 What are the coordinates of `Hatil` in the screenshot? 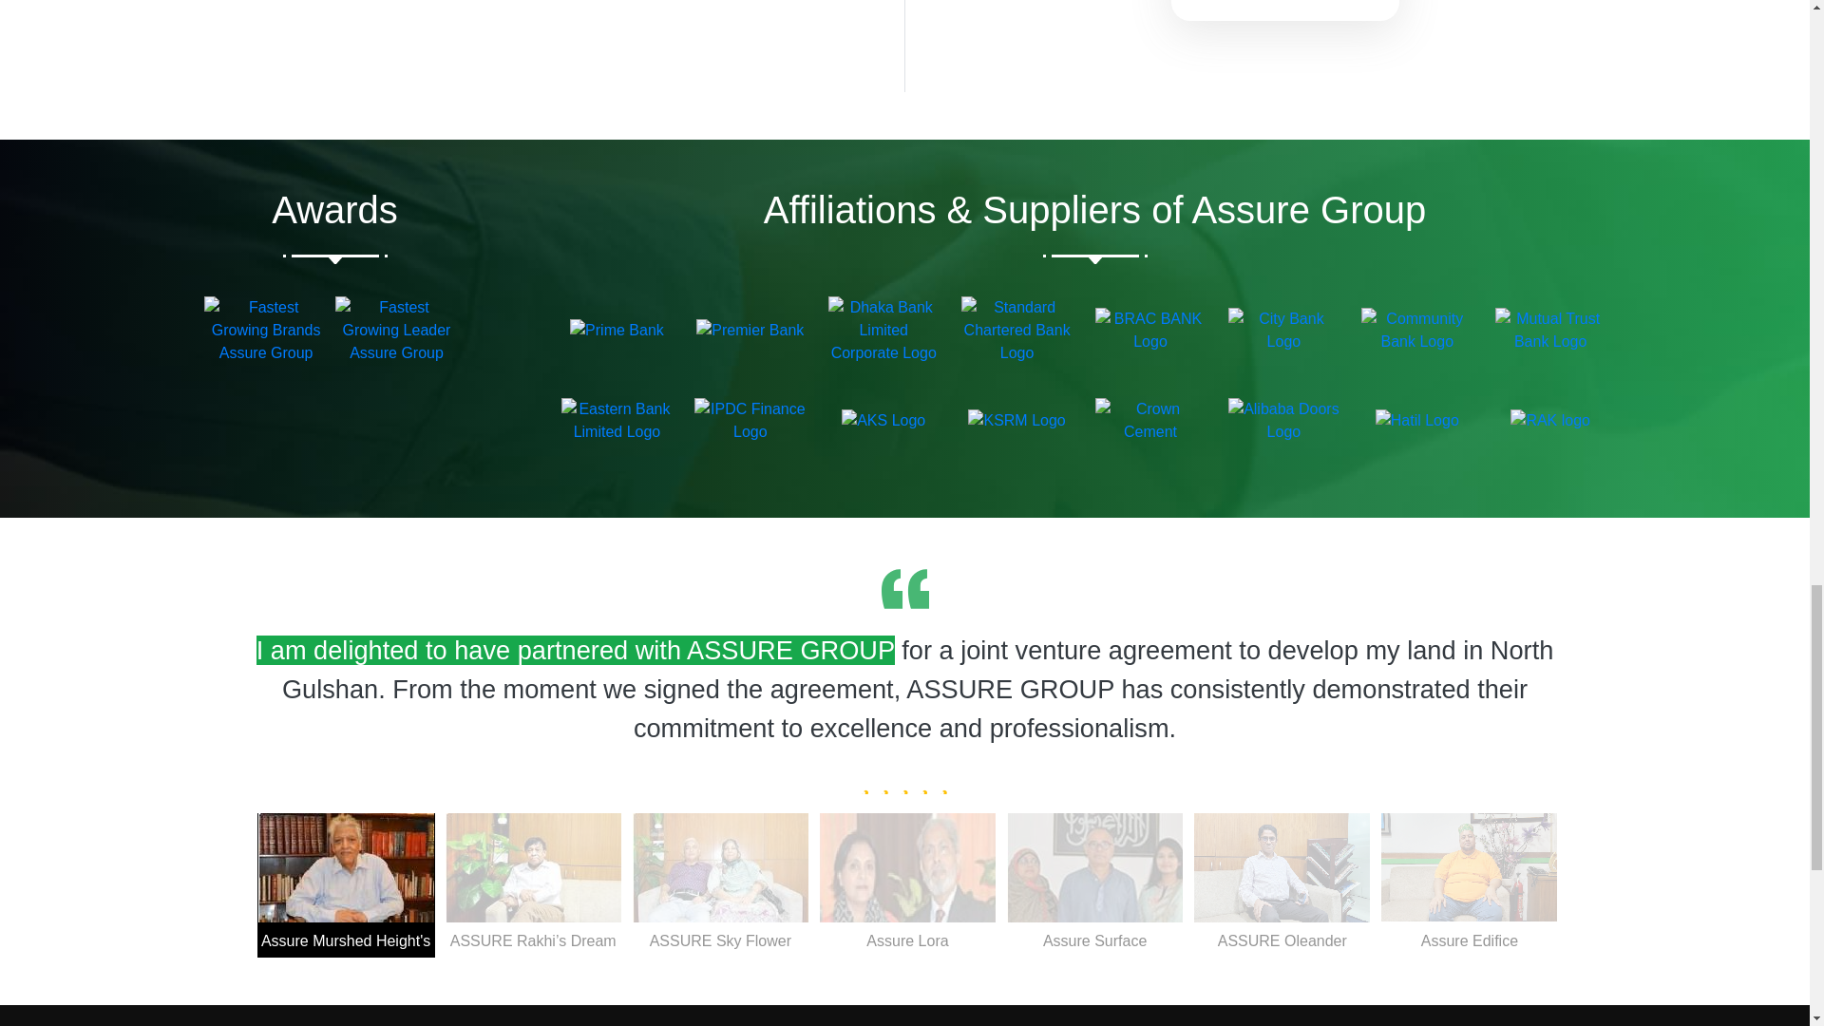 It's located at (1417, 420).